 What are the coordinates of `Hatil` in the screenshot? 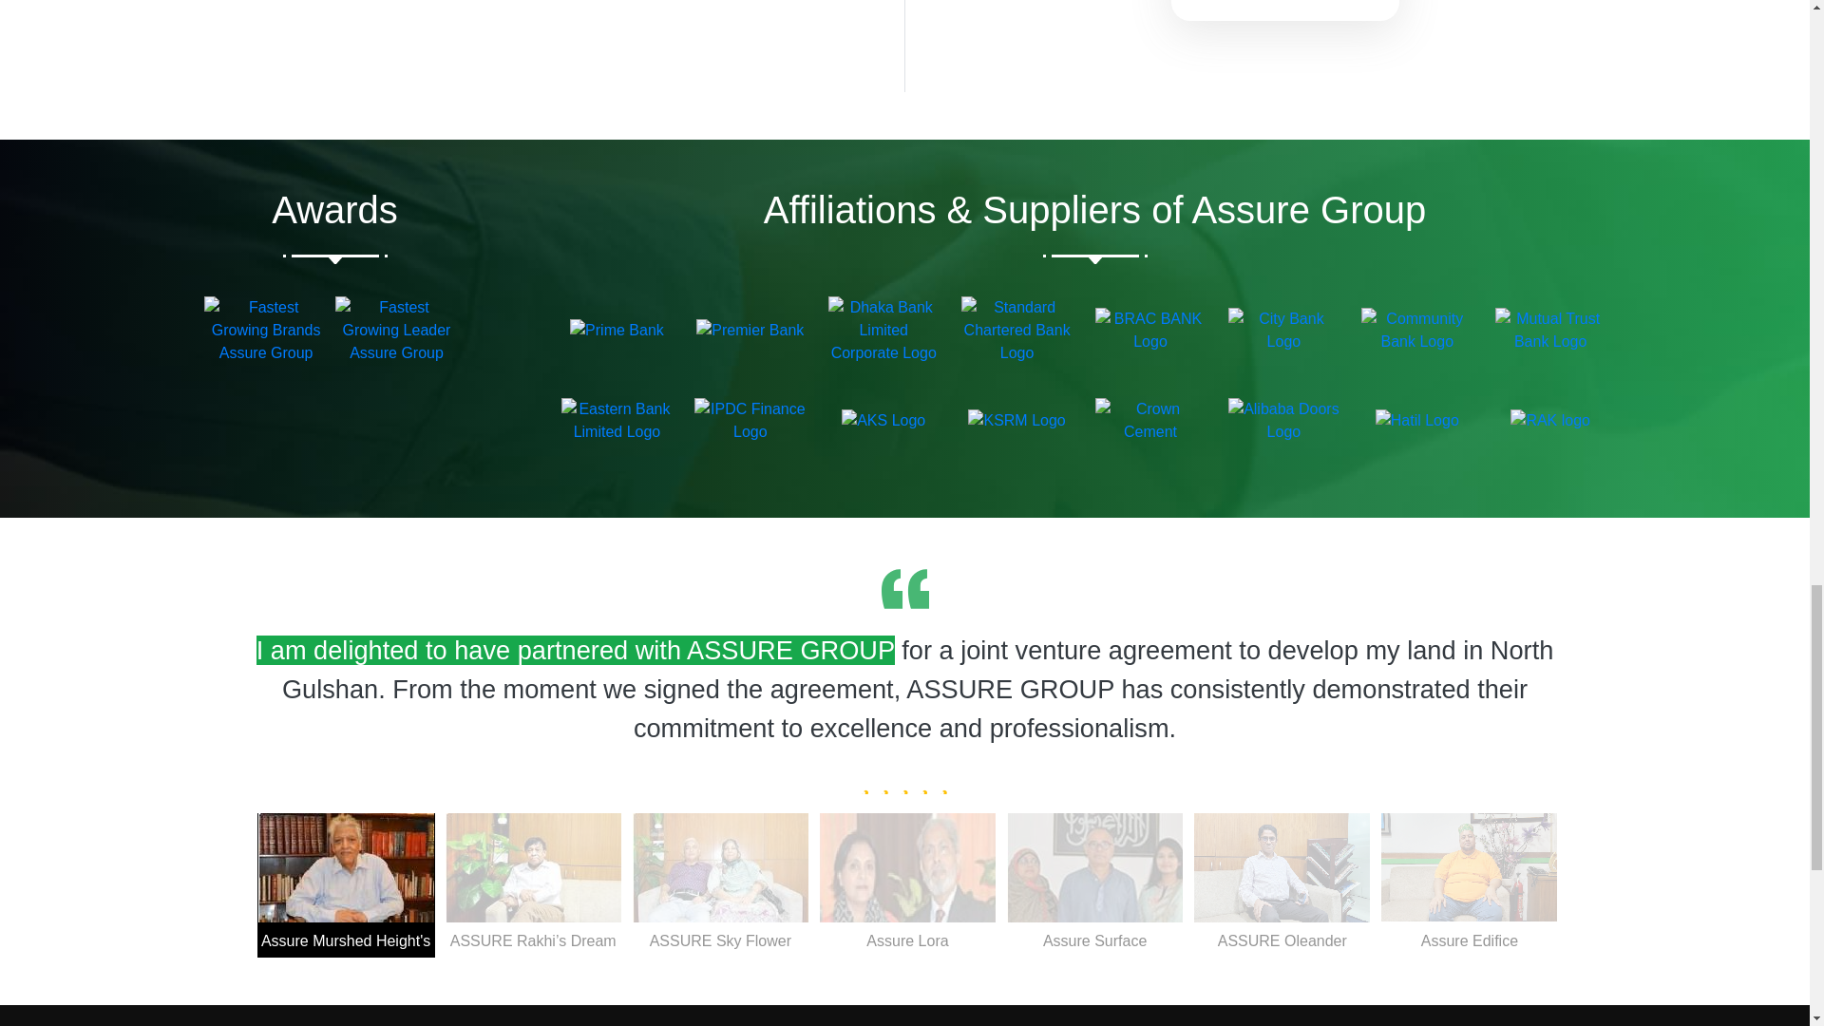 It's located at (1417, 420).